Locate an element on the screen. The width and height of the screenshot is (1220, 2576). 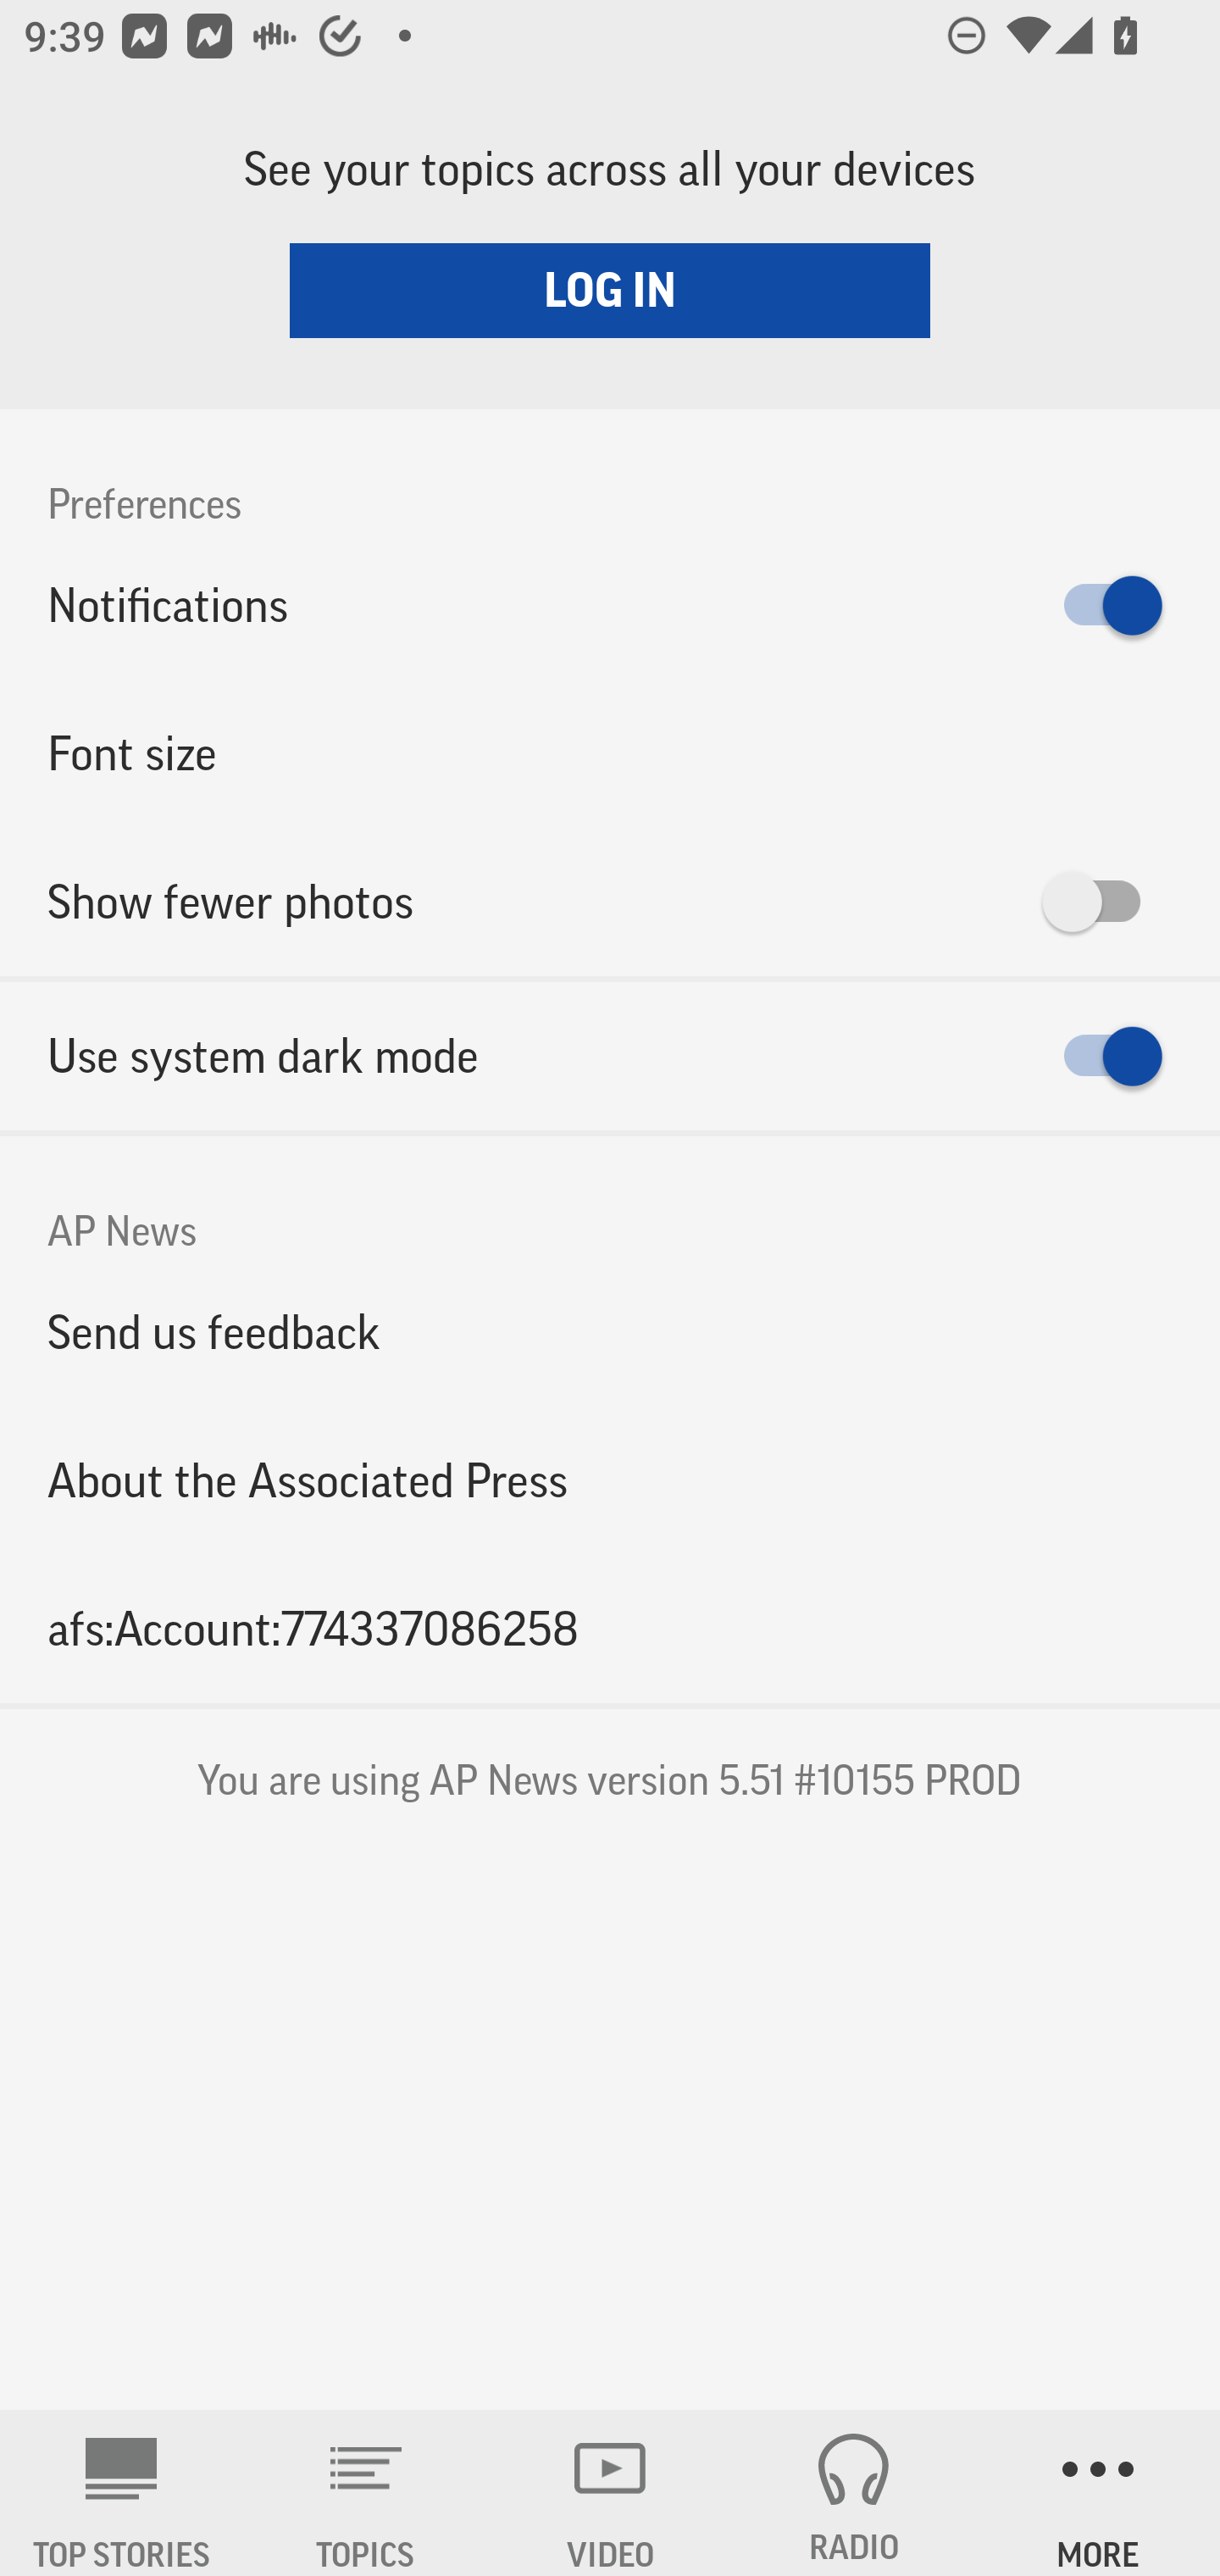
AP News TOP STORIES is located at coordinates (122, 2493).